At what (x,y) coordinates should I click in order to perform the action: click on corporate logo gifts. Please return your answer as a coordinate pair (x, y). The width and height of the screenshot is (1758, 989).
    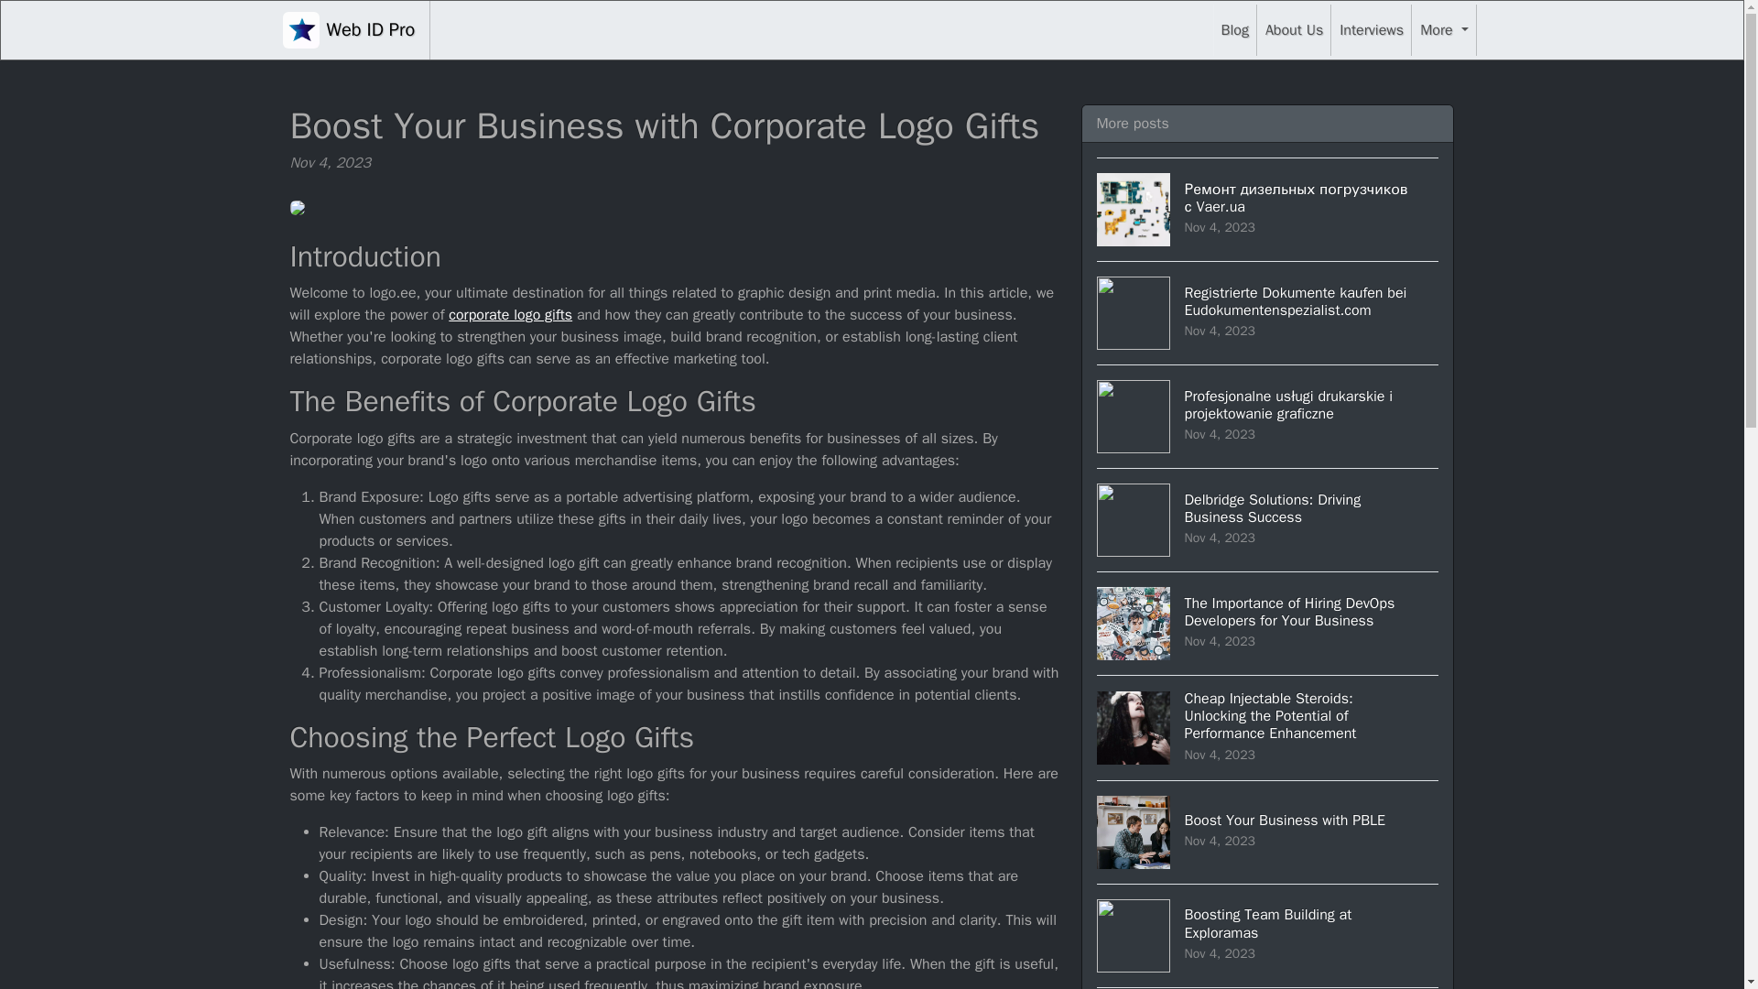
    Looking at the image, I should click on (510, 315).